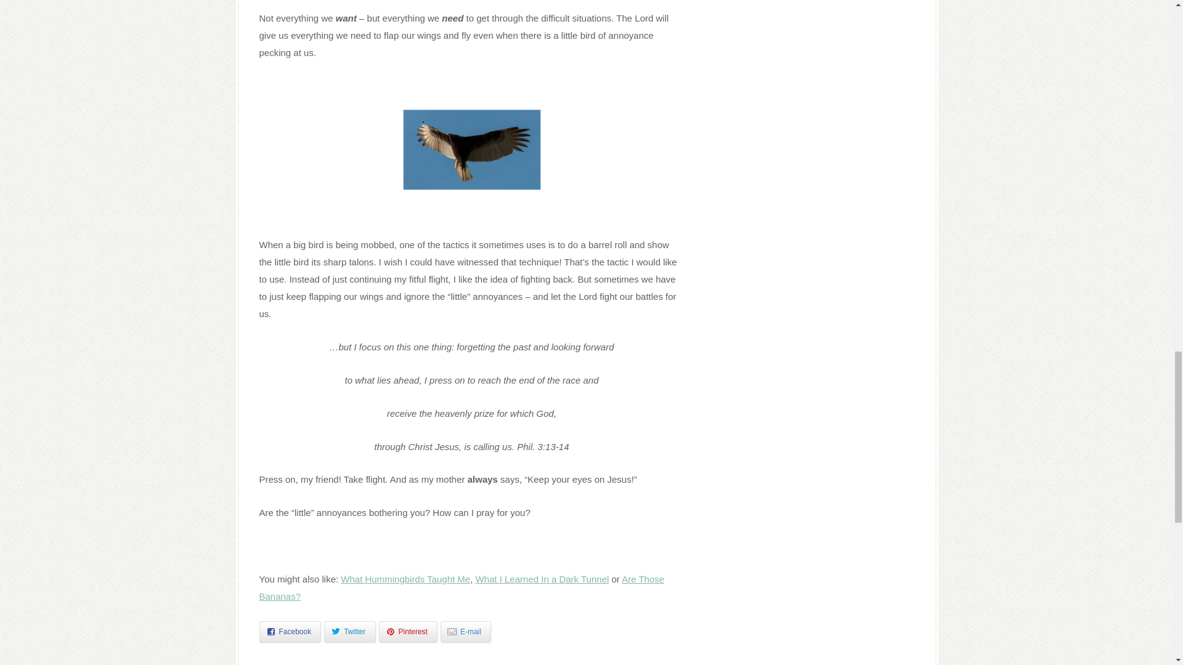 Image resolution: width=1183 pixels, height=665 pixels. Describe the element at coordinates (349, 632) in the screenshot. I see `Share this article on Twitter` at that location.